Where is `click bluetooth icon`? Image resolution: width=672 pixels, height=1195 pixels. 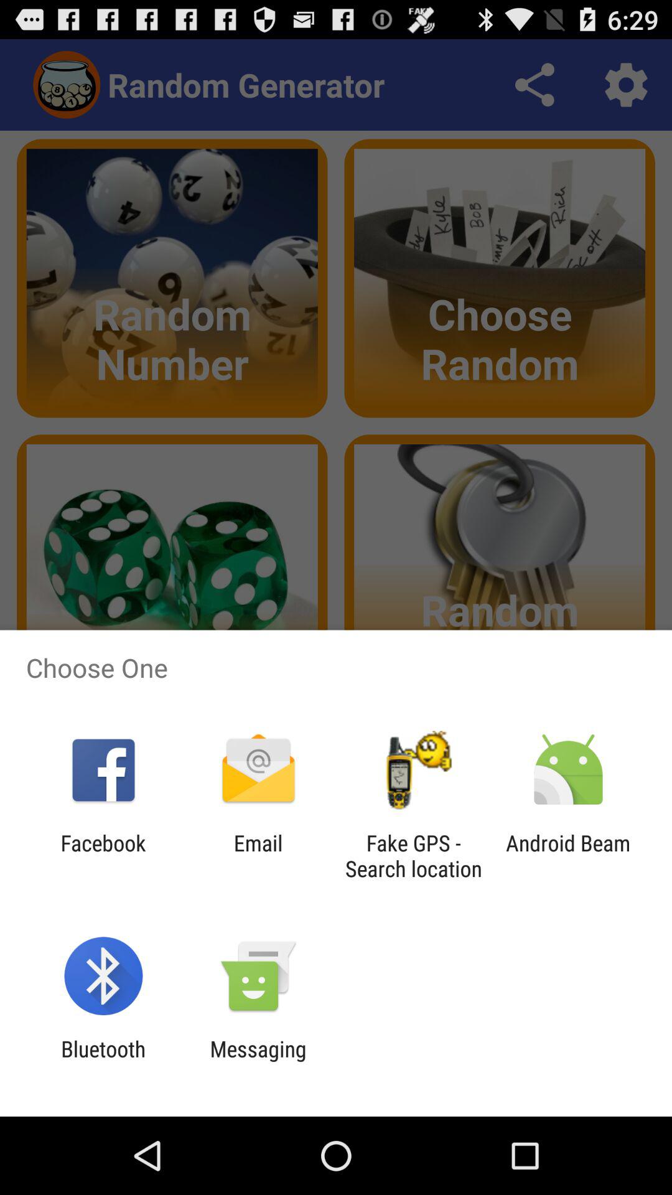
click bluetooth icon is located at coordinates (103, 1062).